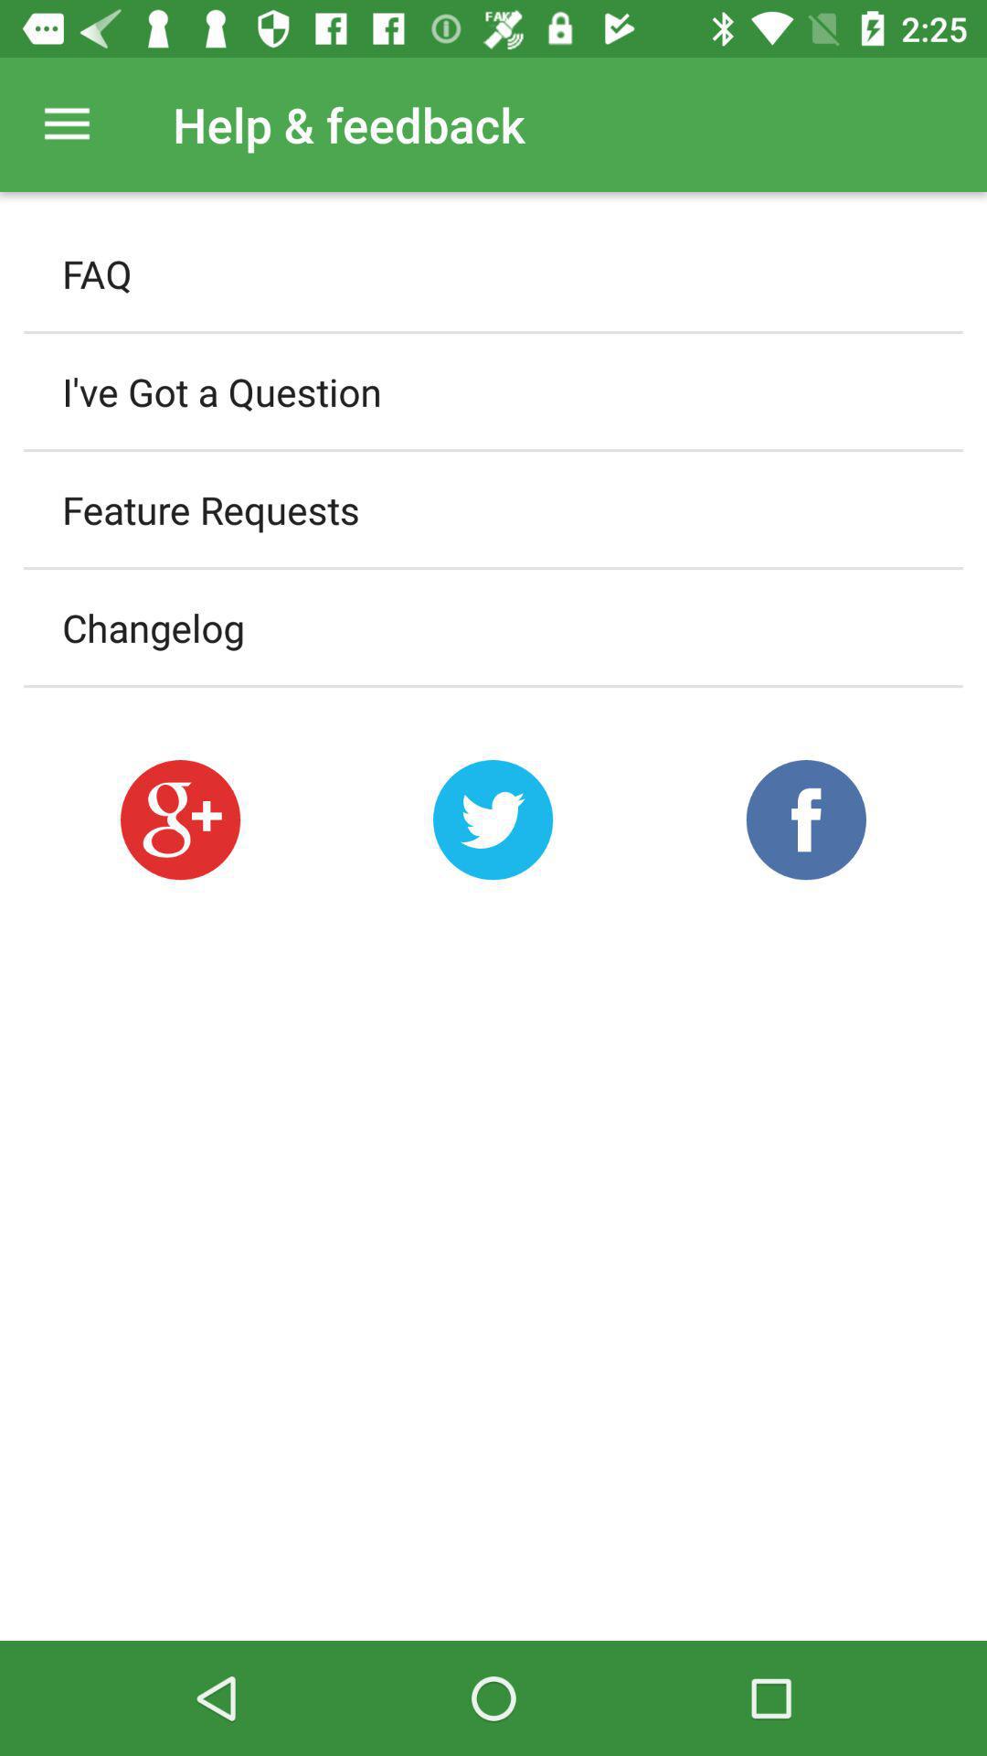  Describe the element at coordinates (493, 509) in the screenshot. I see `select the icon below the i ve got item` at that location.